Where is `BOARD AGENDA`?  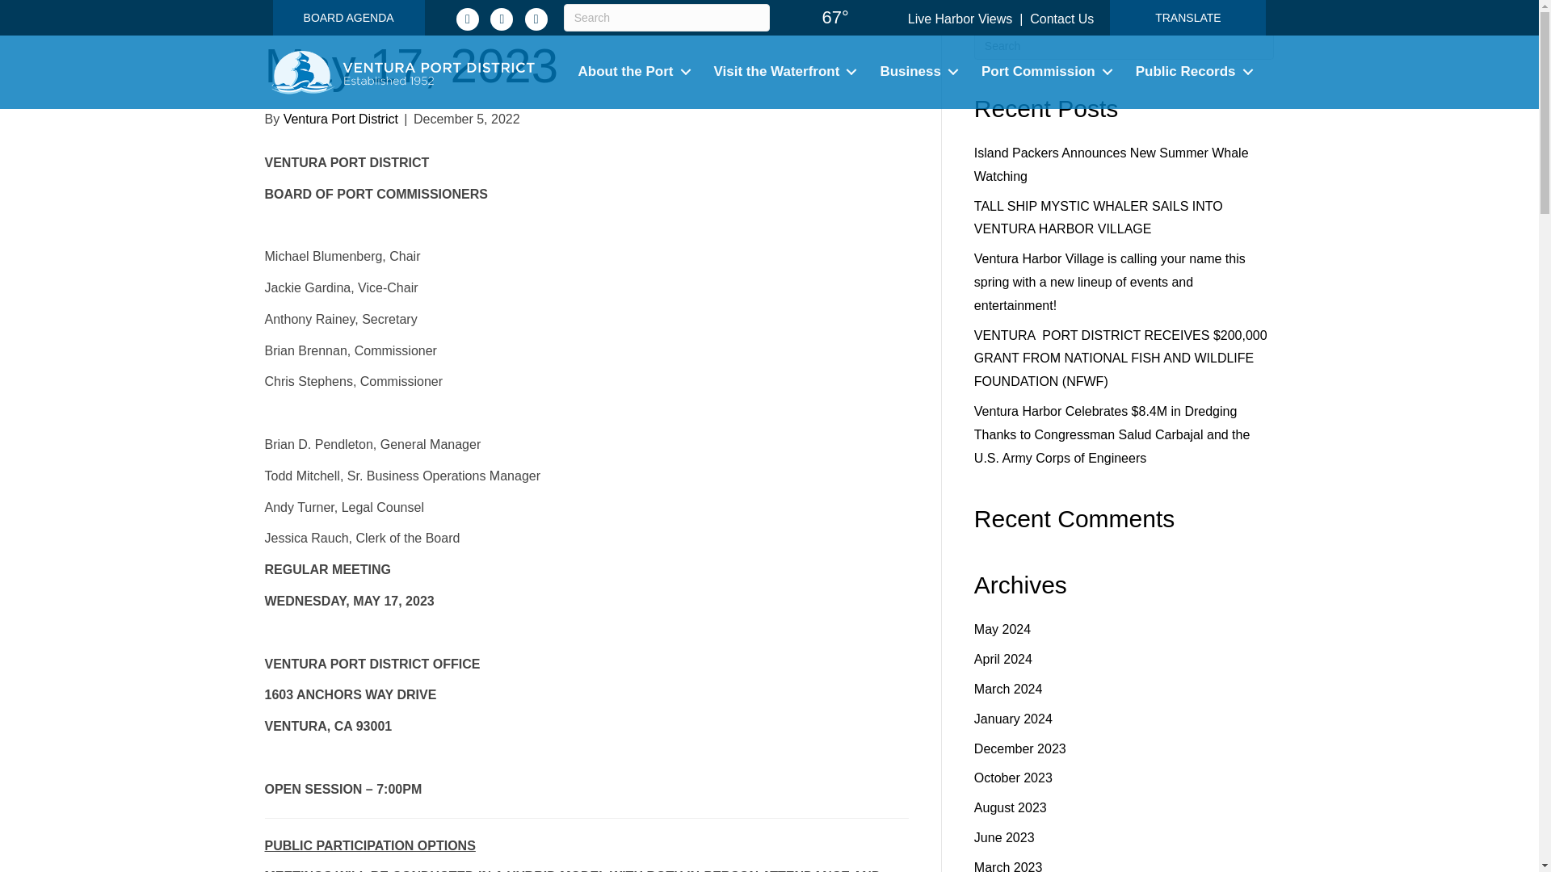
BOARD AGENDA is located at coordinates (349, 18).